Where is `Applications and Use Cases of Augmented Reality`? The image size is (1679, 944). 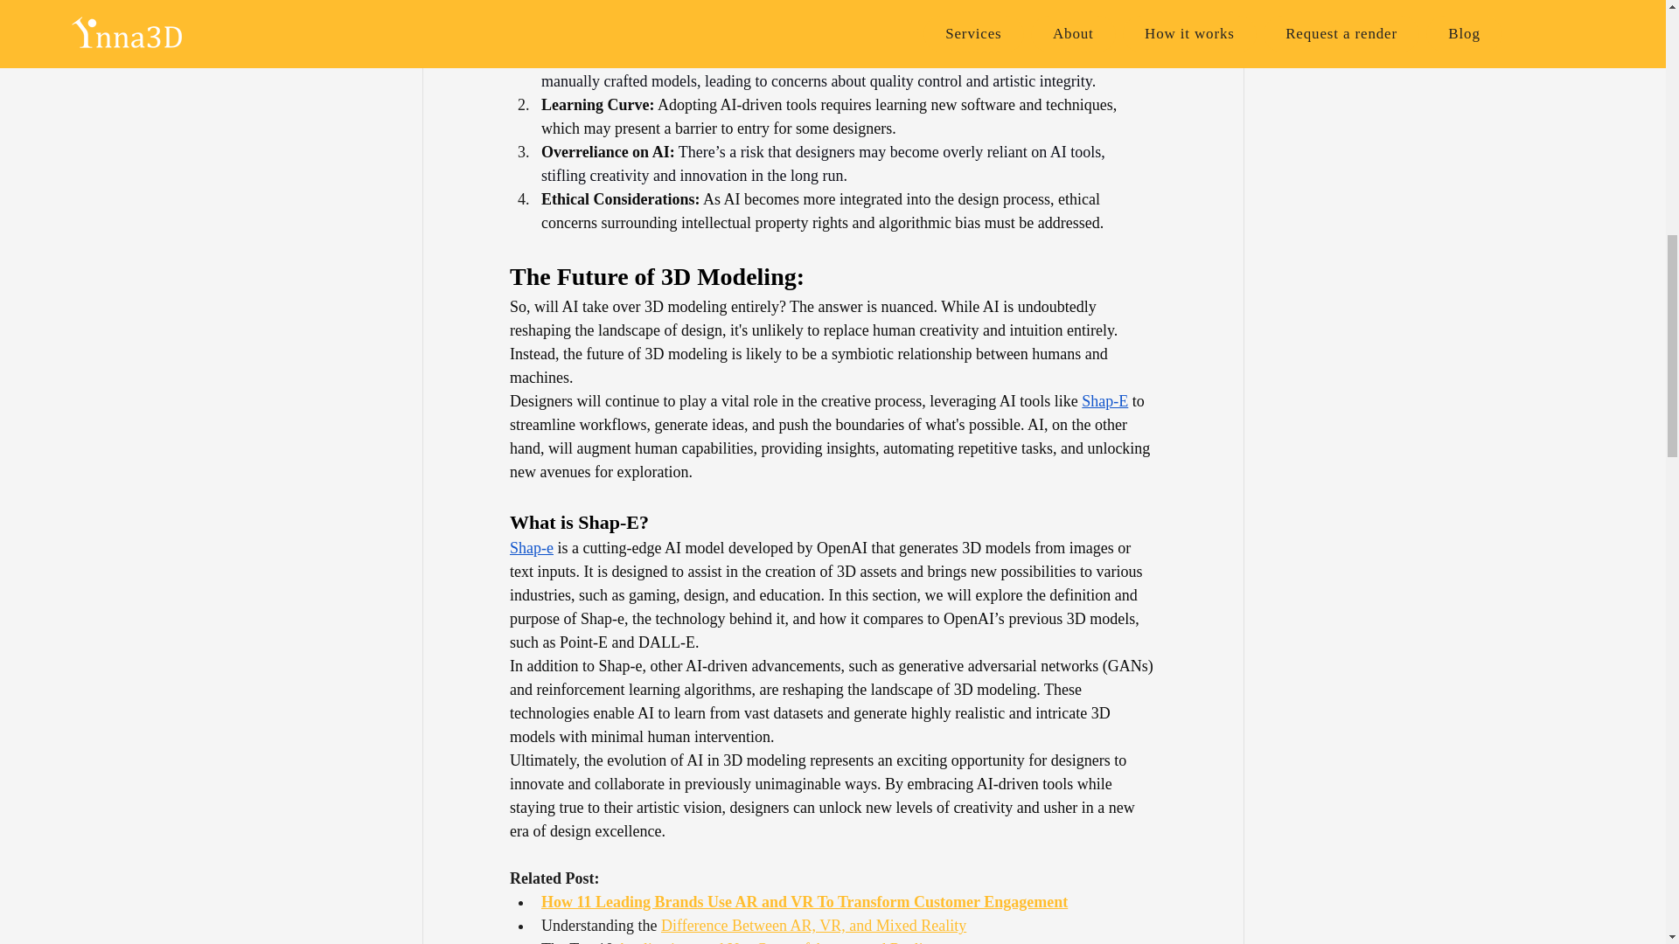 Applications and Use Cases of Augmented Reality is located at coordinates (775, 942).